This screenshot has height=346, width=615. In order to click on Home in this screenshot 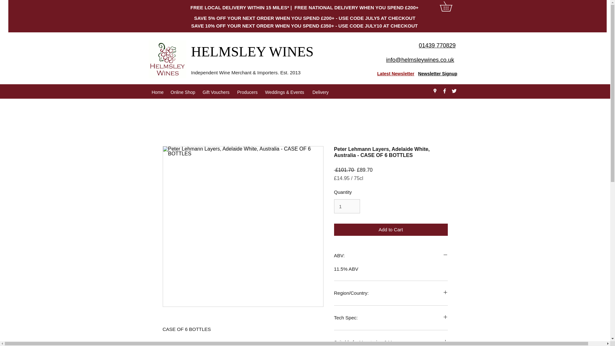, I will do `click(158, 92)`.